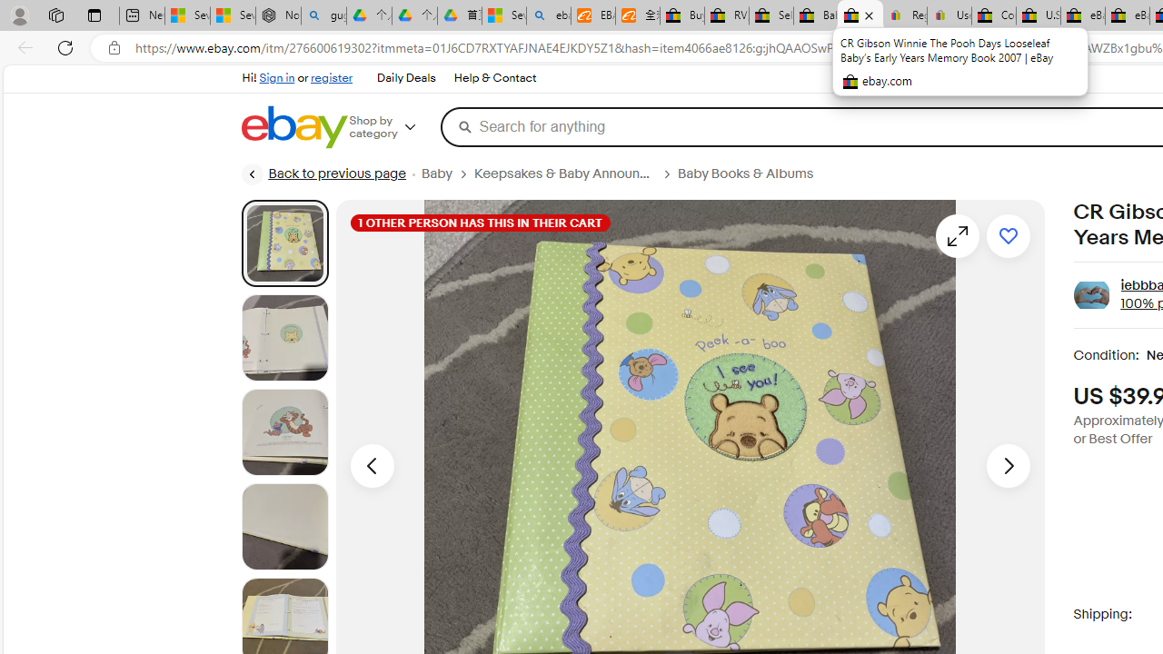 This screenshot has height=654, width=1163. Describe the element at coordinates (293, 127) in the screenshot. I see `eBay Home` at that location.